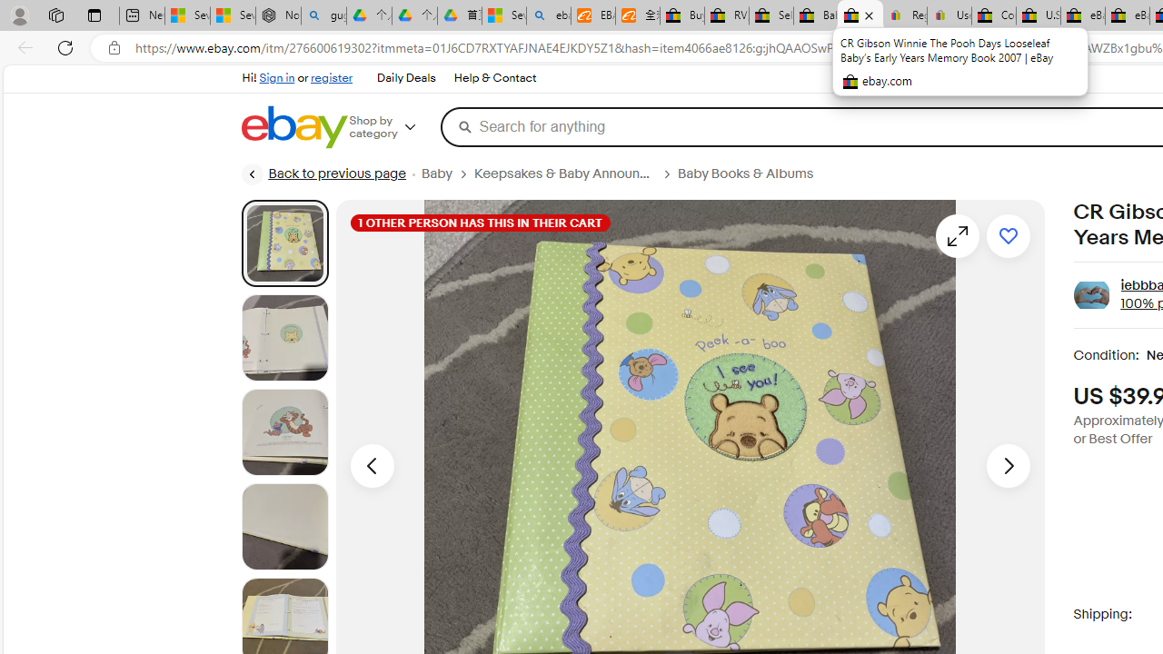 This screenshot has height=654, width=1163. Describe the element at coordinates (293, 127) in the screenshot. I see `eBay Home` at that location.